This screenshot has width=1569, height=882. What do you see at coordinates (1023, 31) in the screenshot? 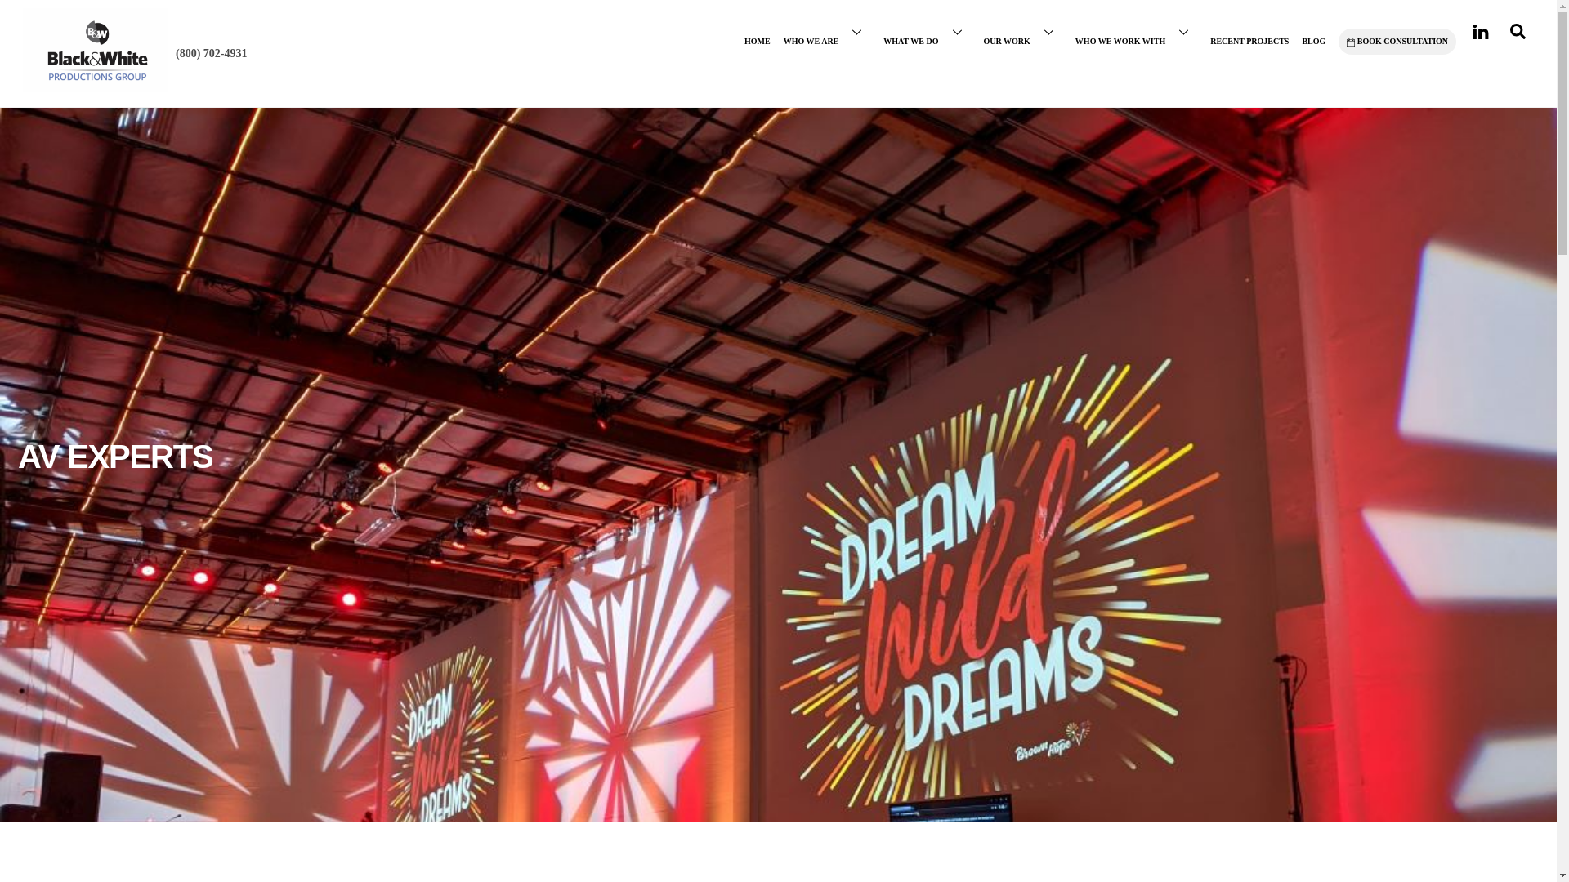
I see `OUR WORK` at bounding box center [1023, 31].